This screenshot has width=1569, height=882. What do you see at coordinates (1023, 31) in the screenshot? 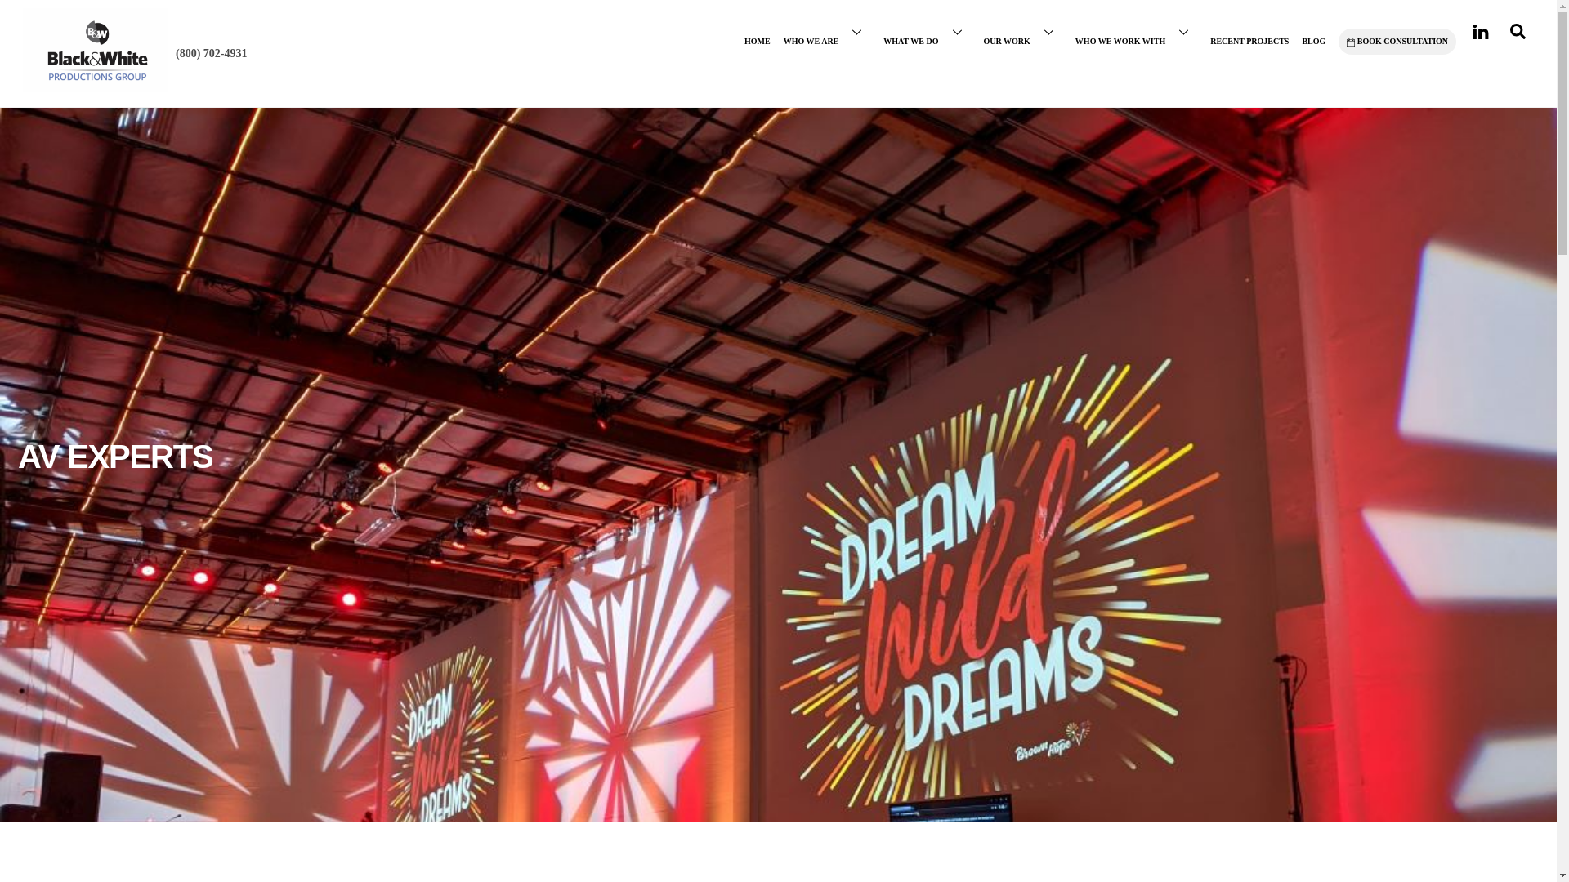
I see `OUR WORK` at bounding box center [1023, 31].